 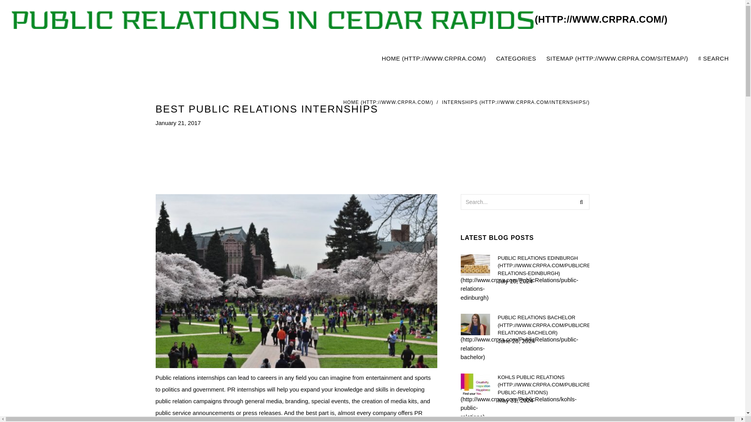 I want to click on Public Relations in Cedar Rapids, Iowa, so click(x=340, y=20).